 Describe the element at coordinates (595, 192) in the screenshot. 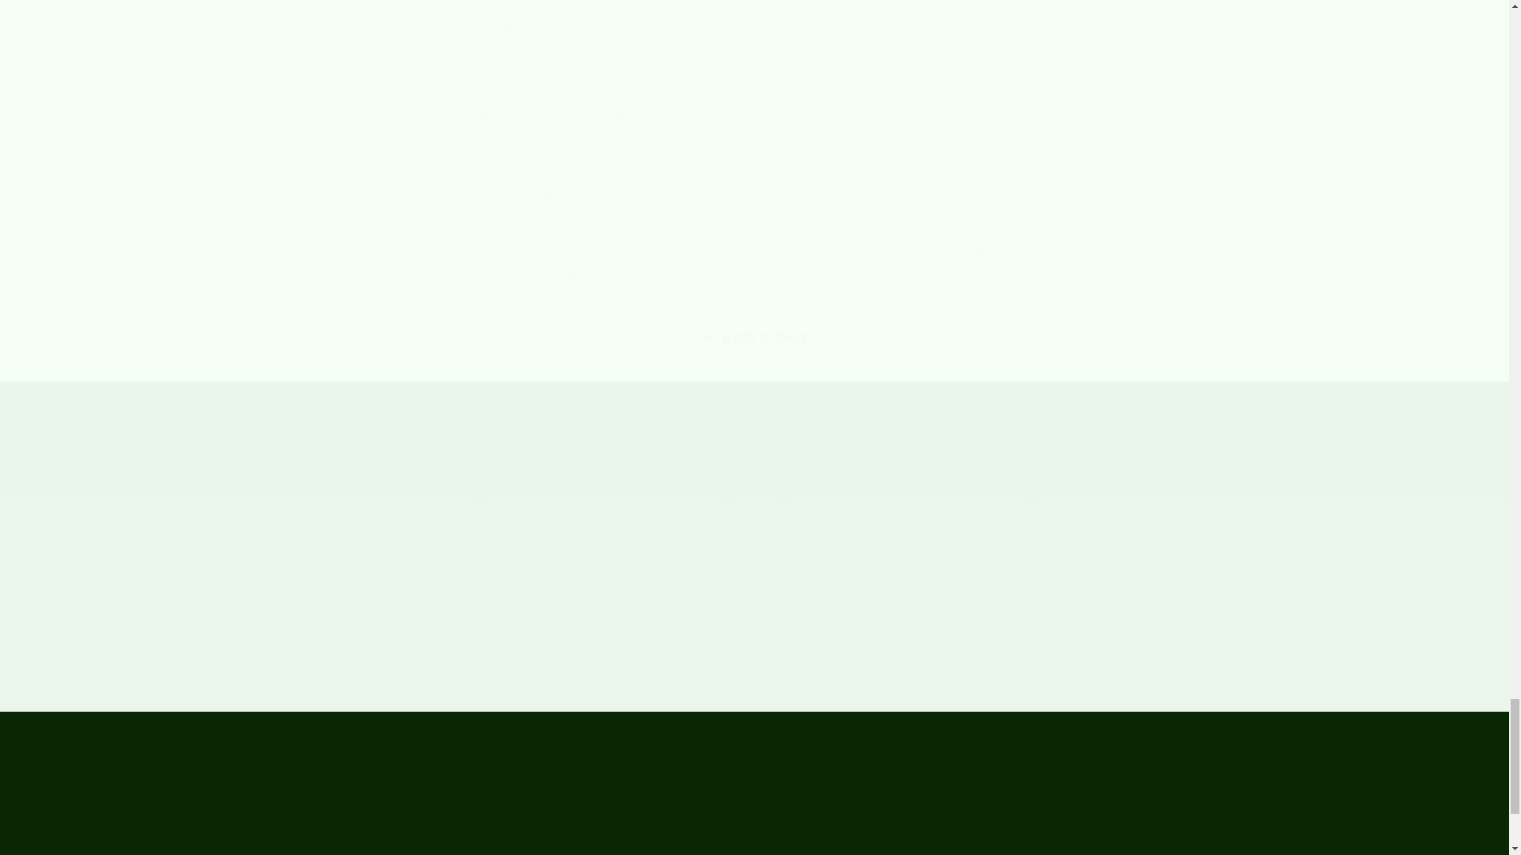

I see `women's best- gruns` at that location.